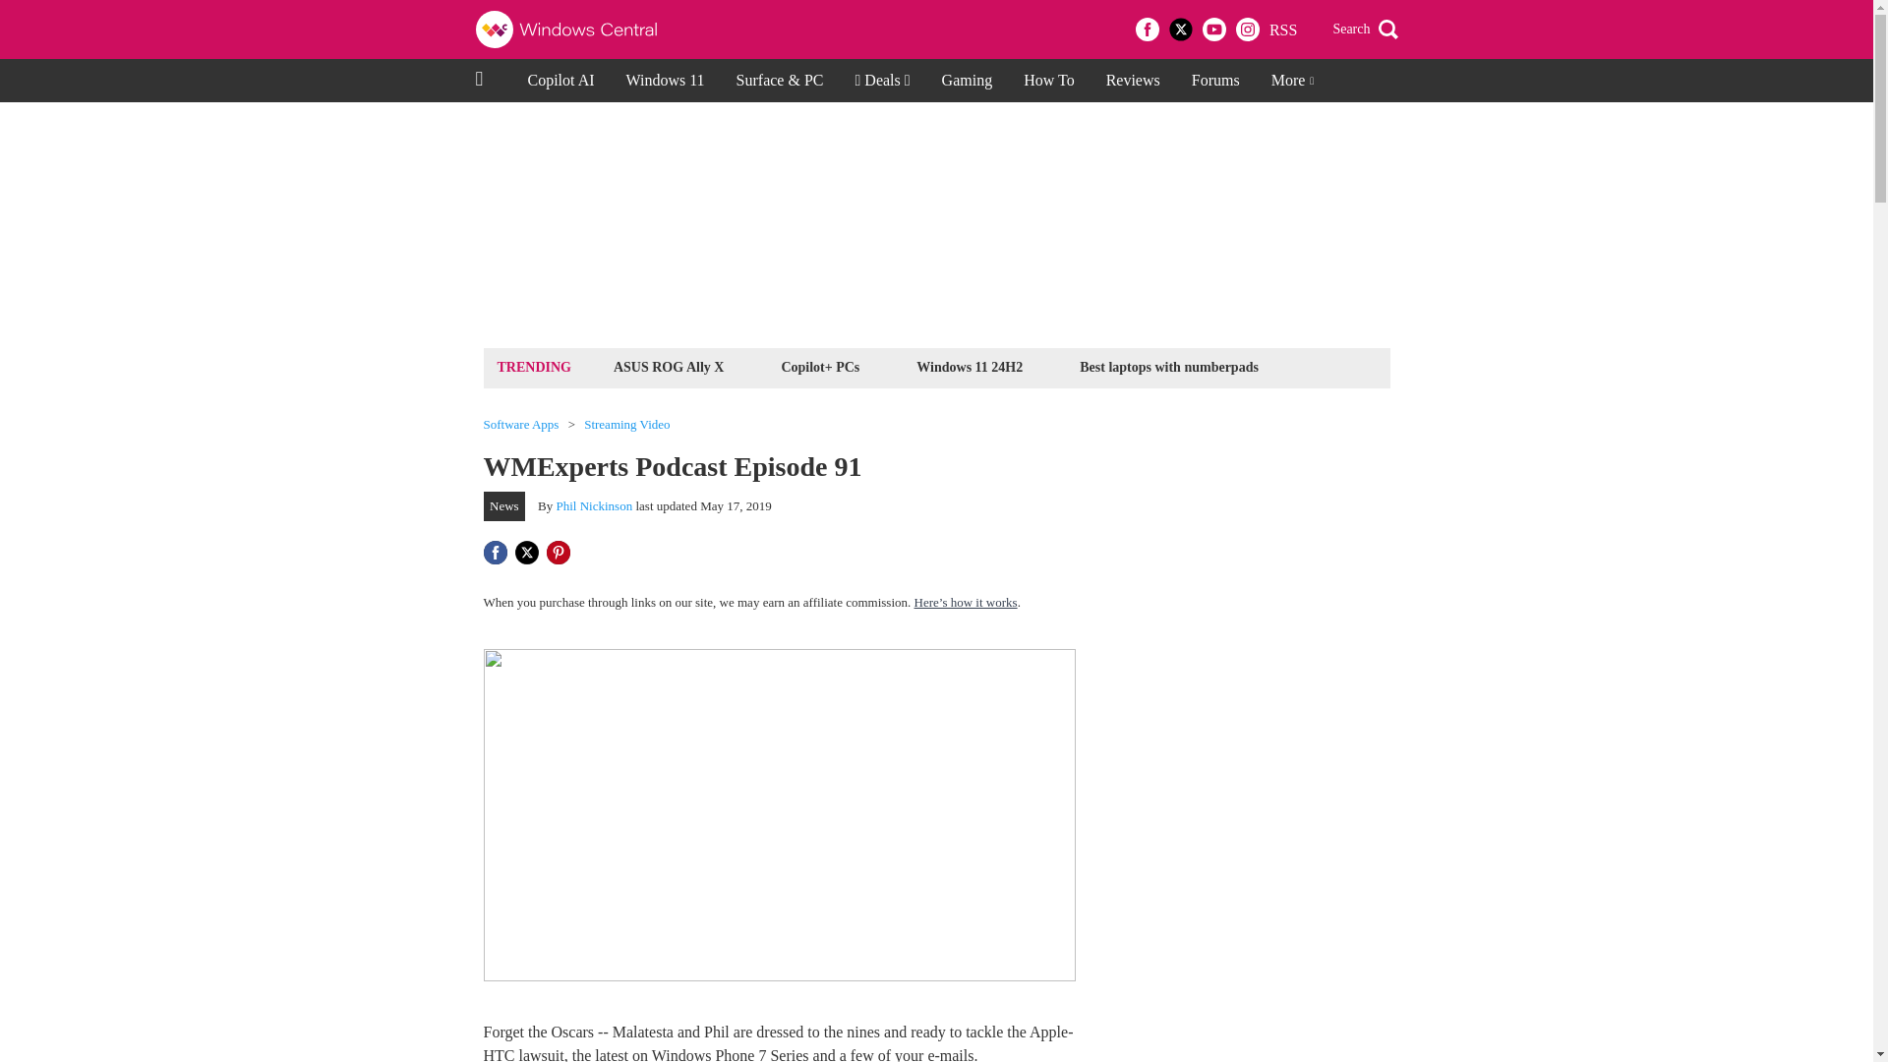  What do you see at coordinates (669, 366) in the screenshot?
I see `ASUS ROG Ally X` at bounding box center [669, 366].